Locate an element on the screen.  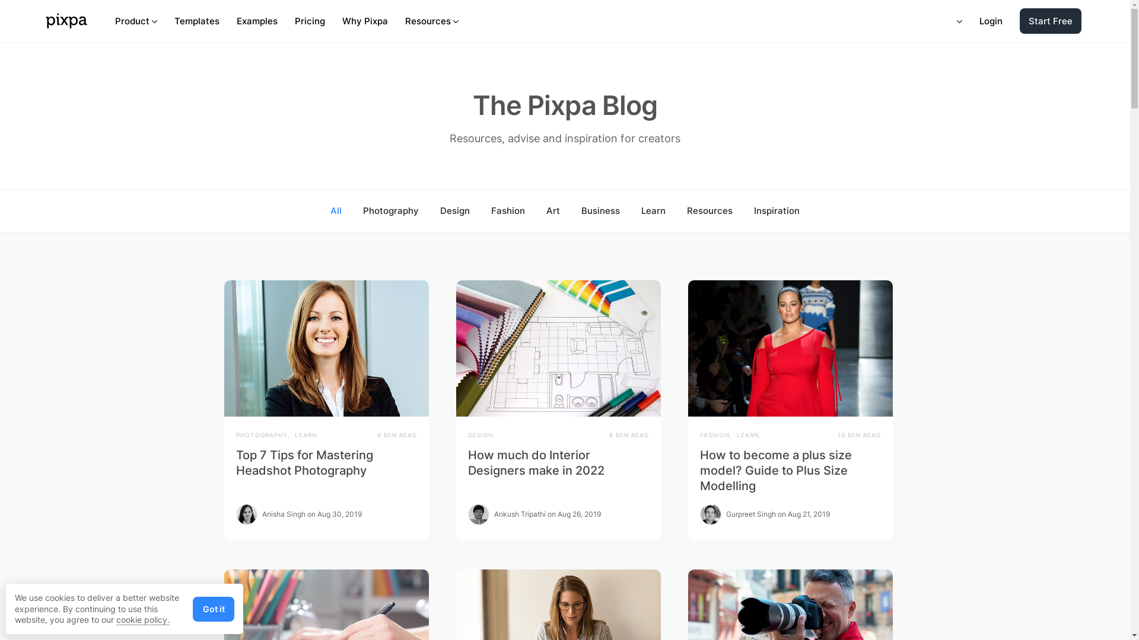
Login is located at coordinates (991, 21).